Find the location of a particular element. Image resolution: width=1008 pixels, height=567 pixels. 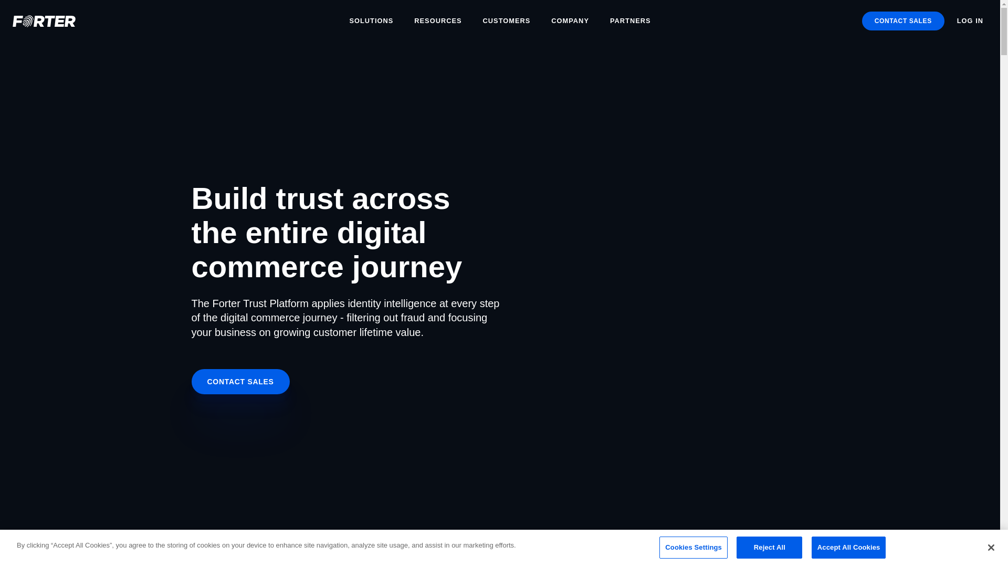

SOLUTIONS is located at coordinates (371, 21).